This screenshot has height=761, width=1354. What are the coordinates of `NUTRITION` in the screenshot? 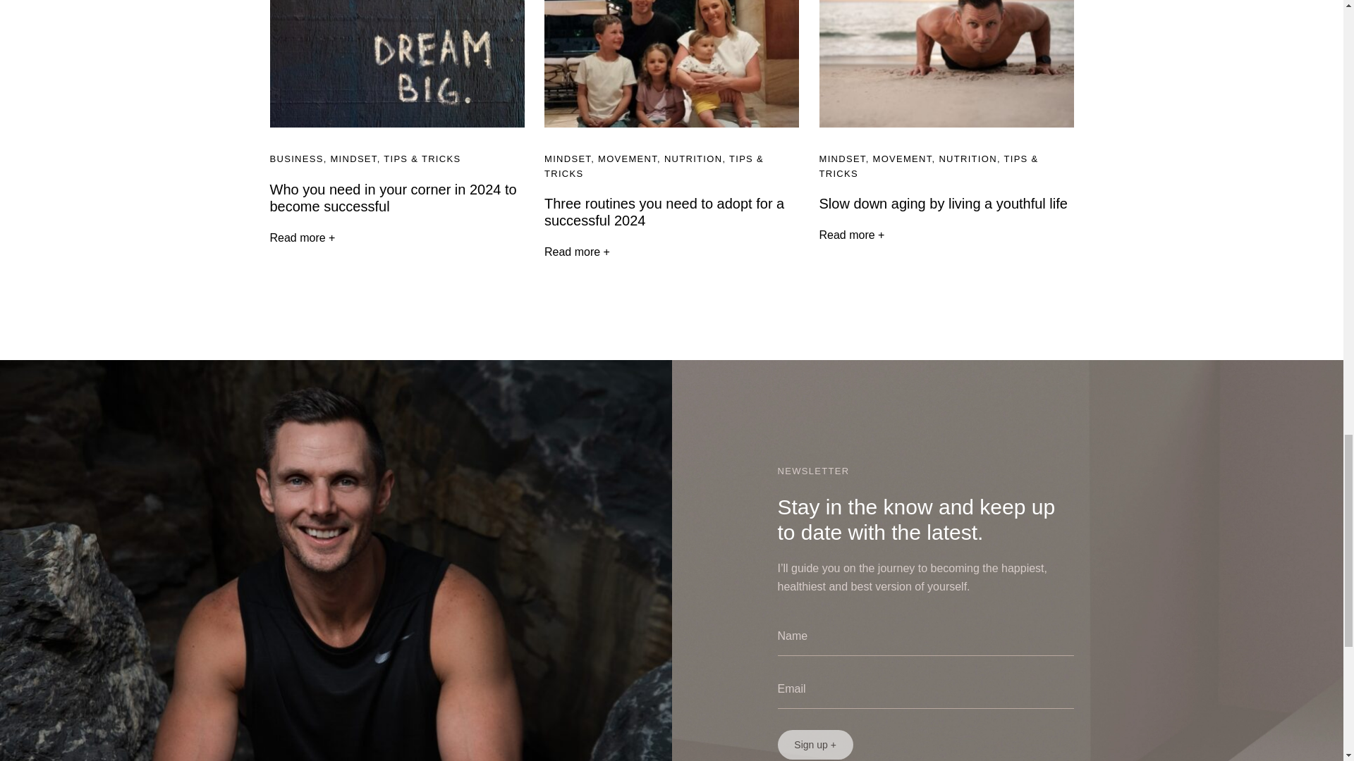 It's located at (968, 159).